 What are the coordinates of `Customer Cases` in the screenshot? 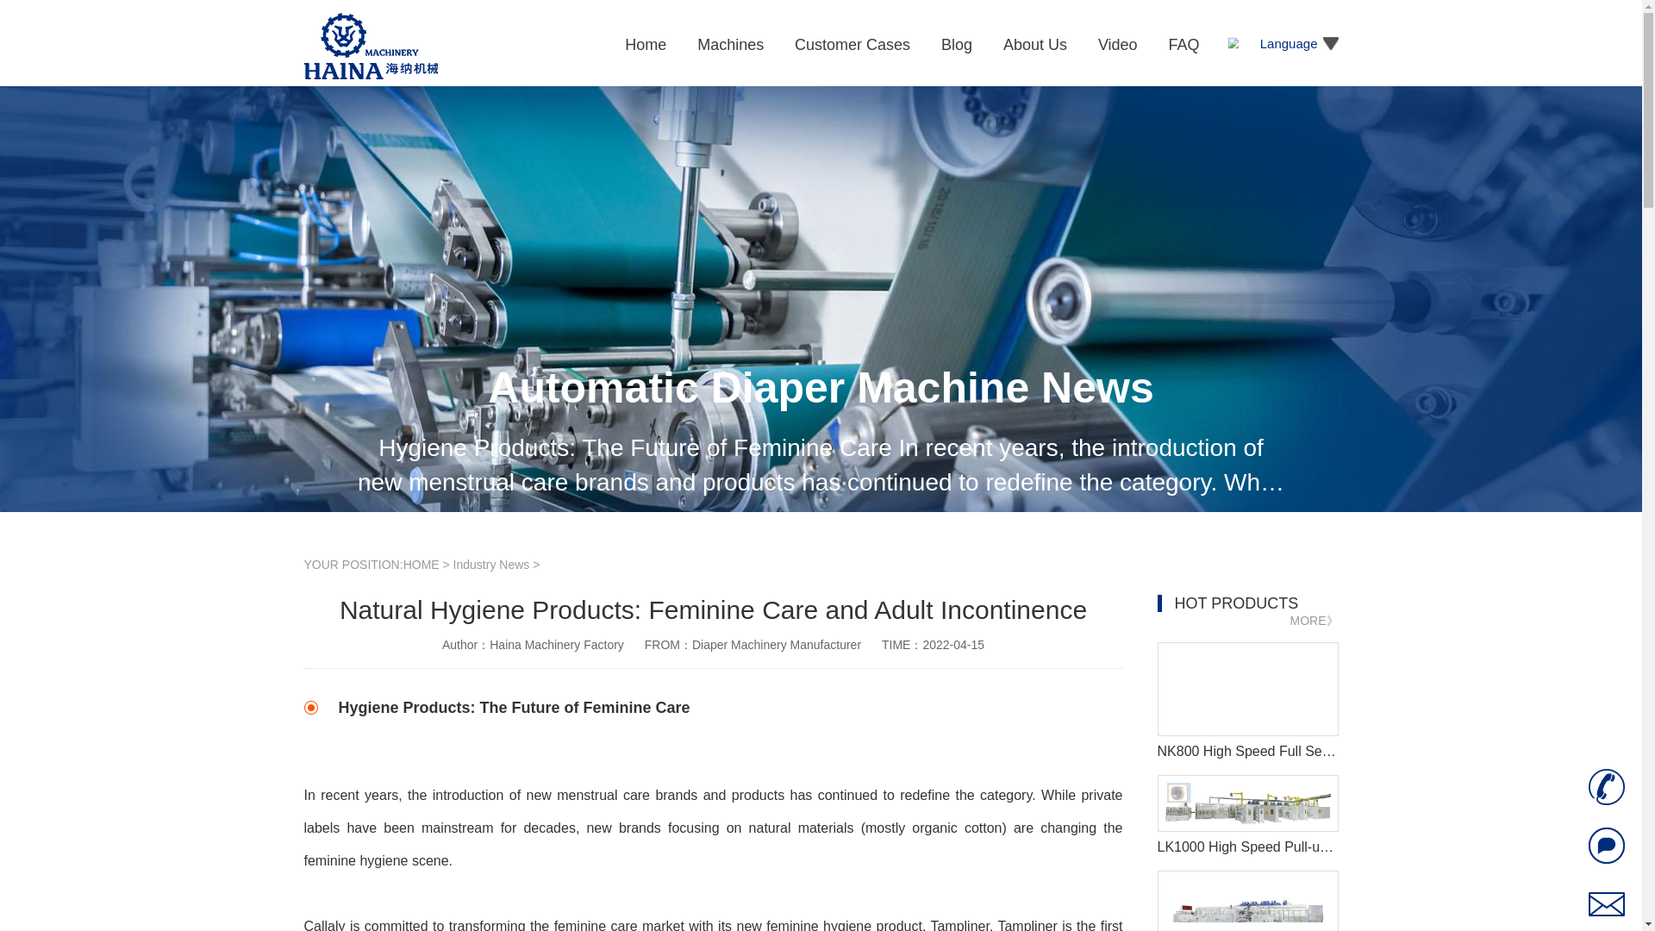 It's located at (854, 45).